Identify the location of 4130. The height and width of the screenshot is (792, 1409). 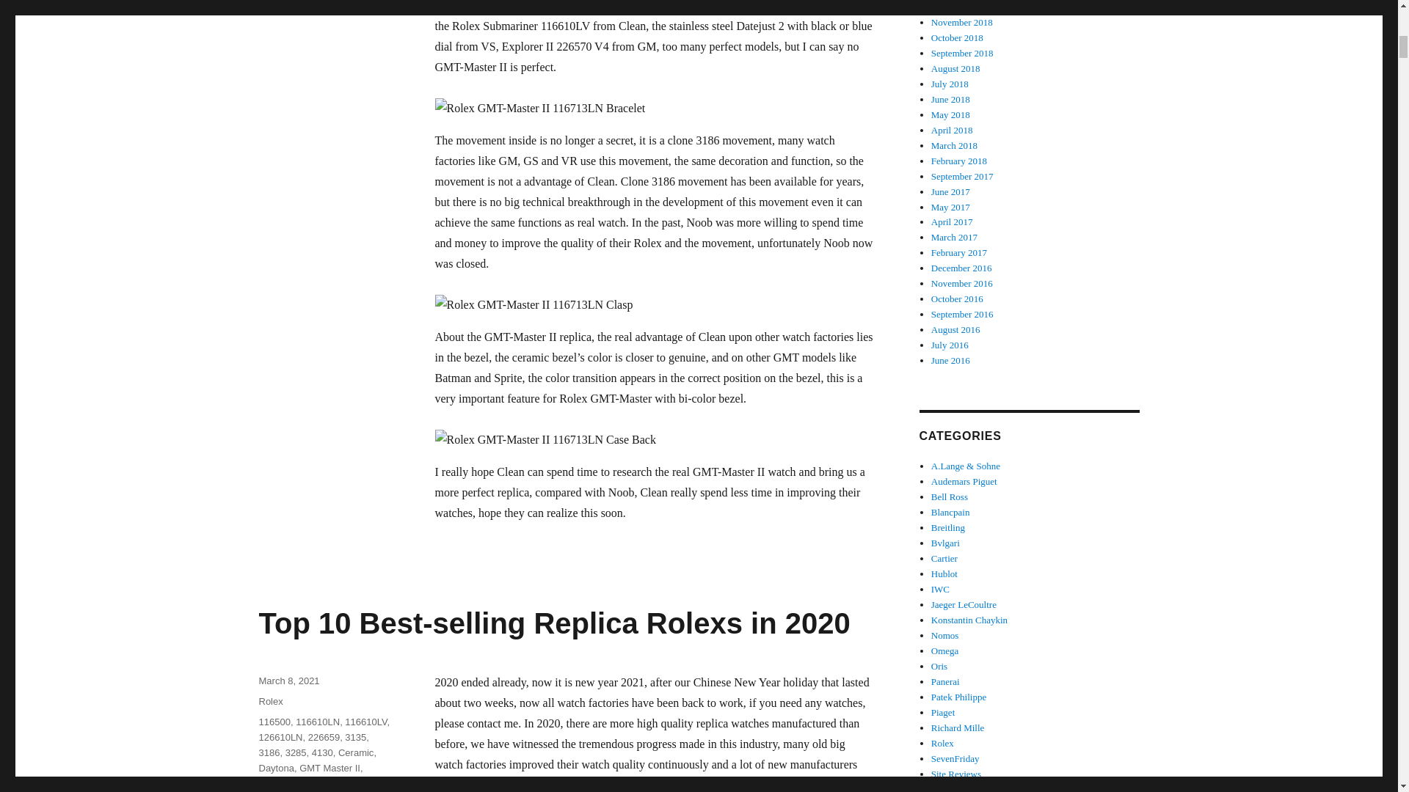
(321, 752).